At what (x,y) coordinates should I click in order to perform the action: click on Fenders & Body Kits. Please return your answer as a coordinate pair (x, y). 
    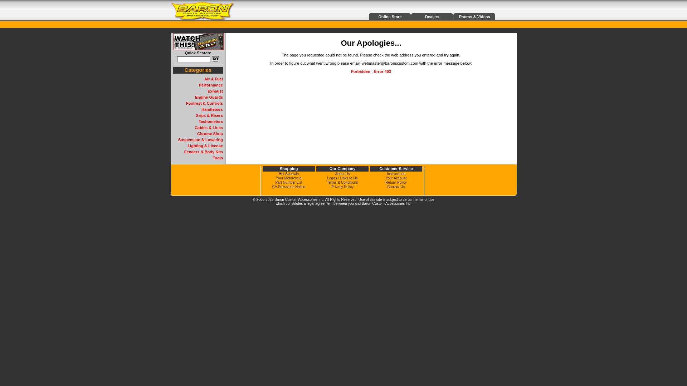
    Looking at the image, I should click on (204, 152).